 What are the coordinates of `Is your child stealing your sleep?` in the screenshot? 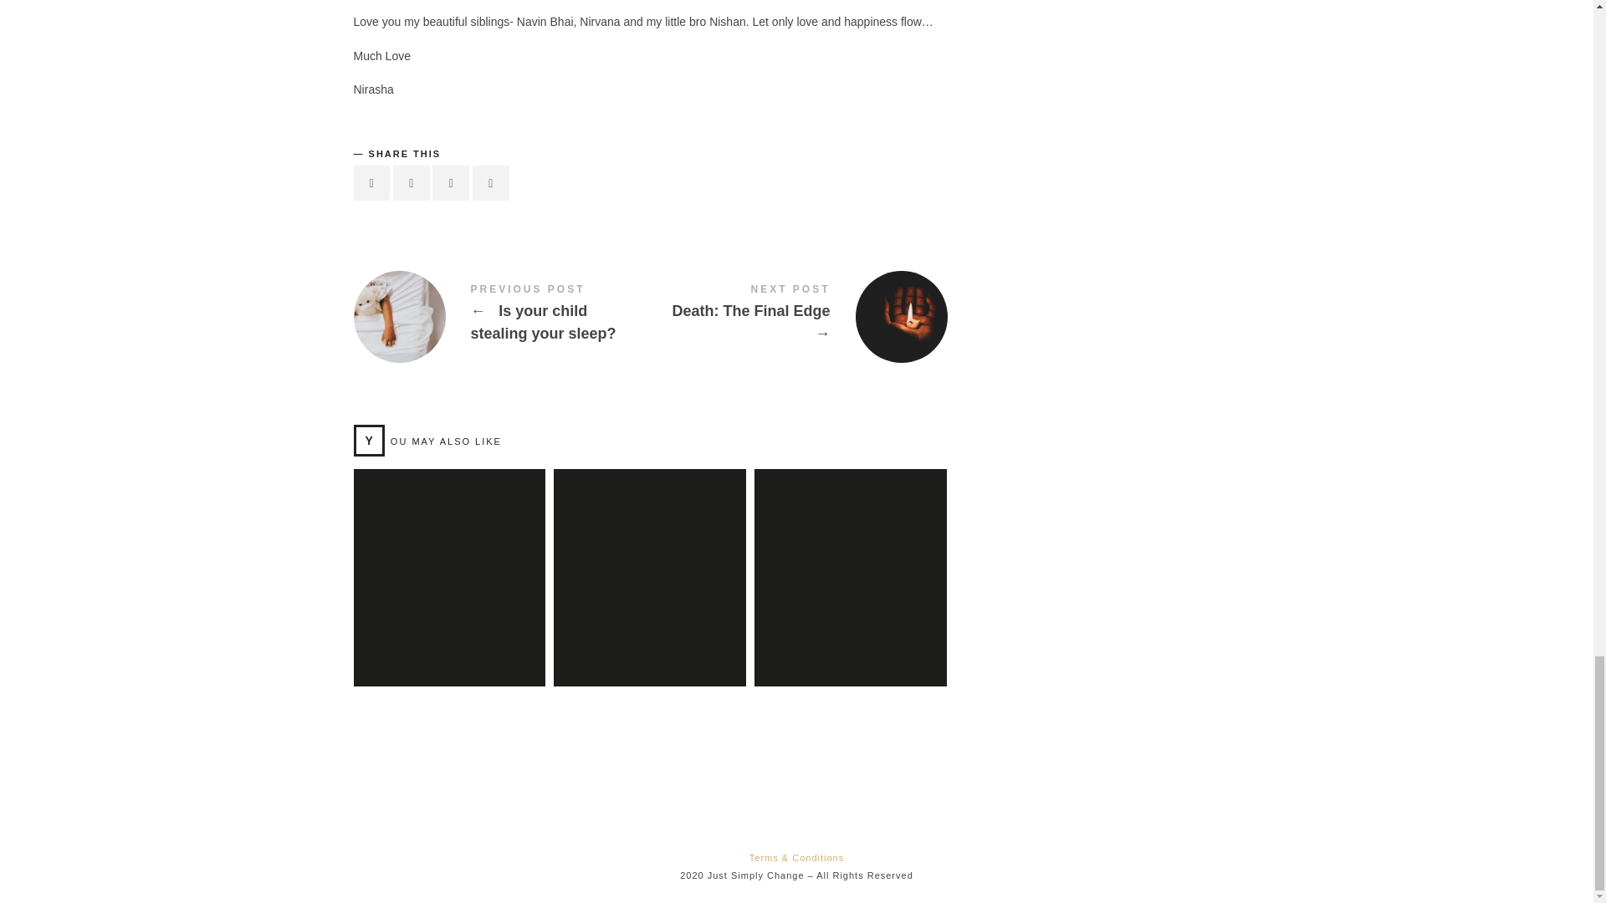 It's located at (502, 316).